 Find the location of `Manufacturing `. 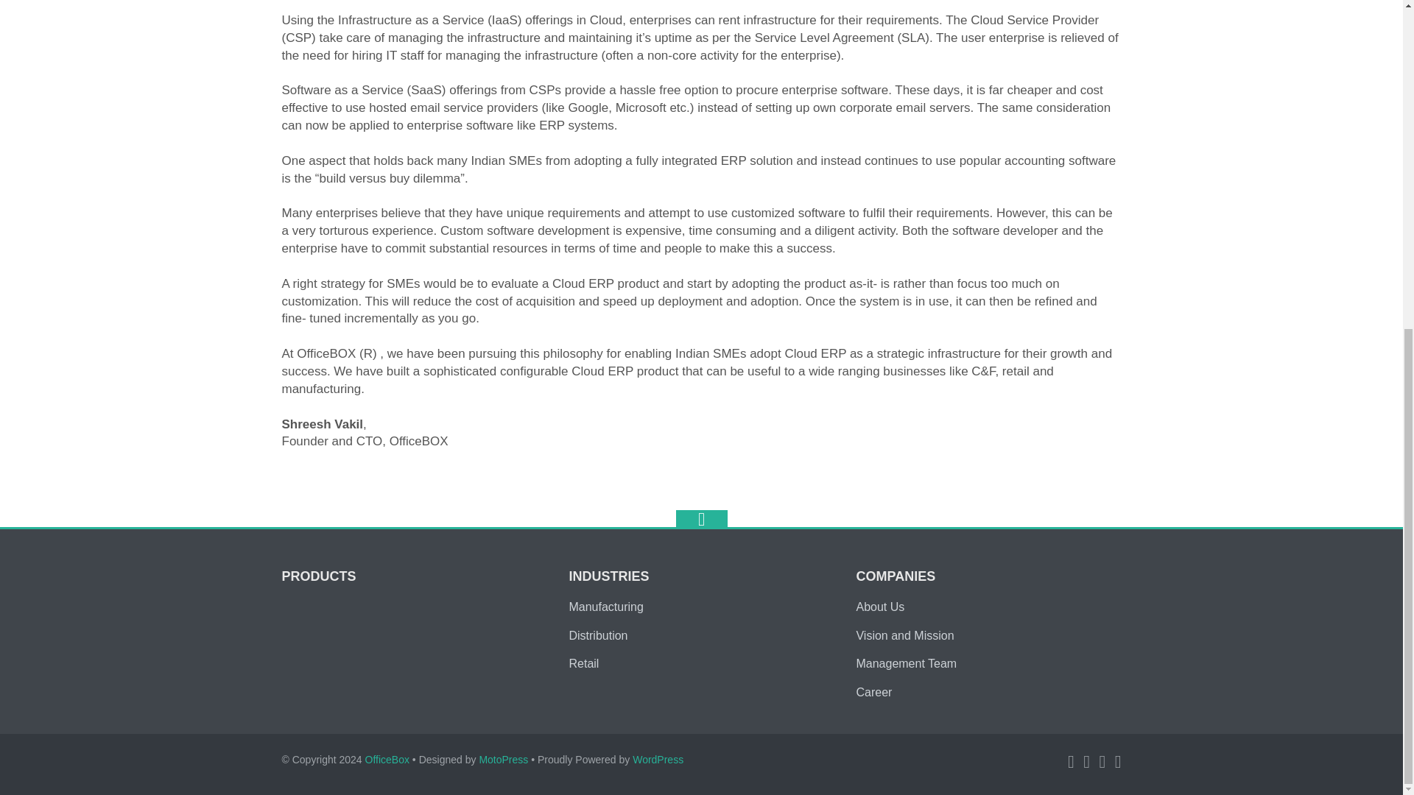

Manufacturing  is located at coordinates (607, 607).